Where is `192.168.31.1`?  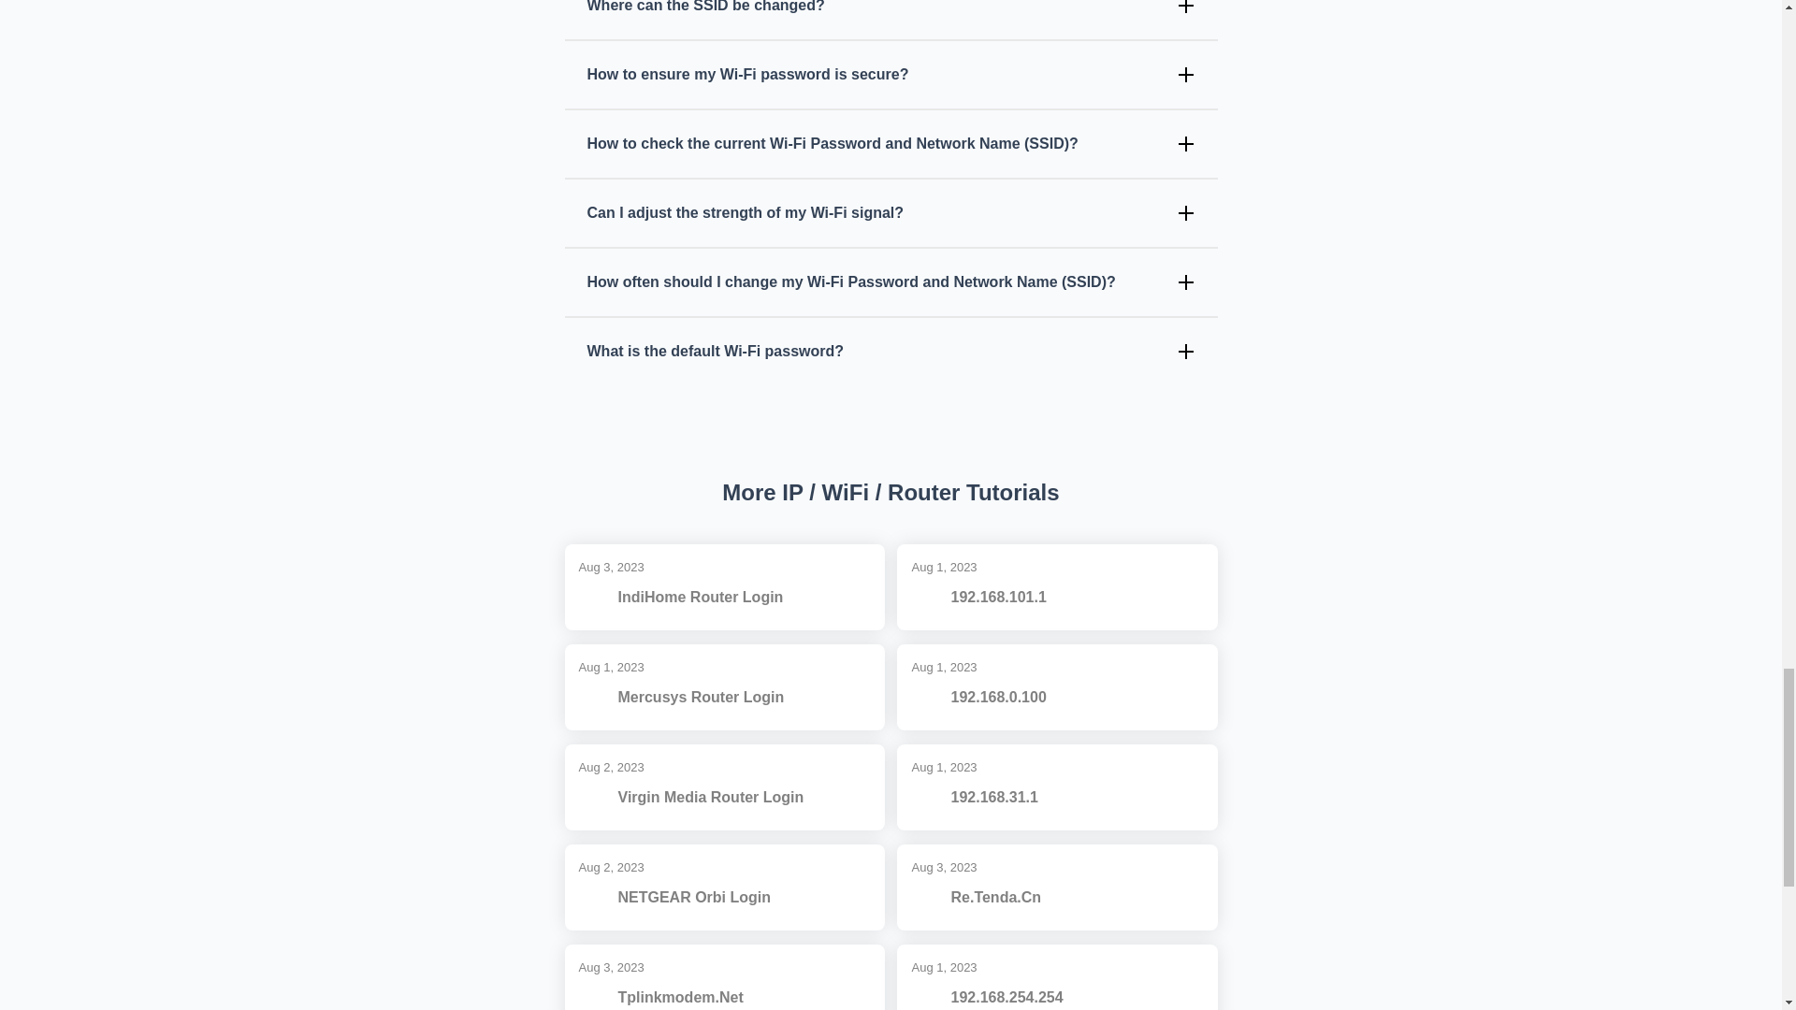 192.168.31.1 is located at coordinates (993, 798).